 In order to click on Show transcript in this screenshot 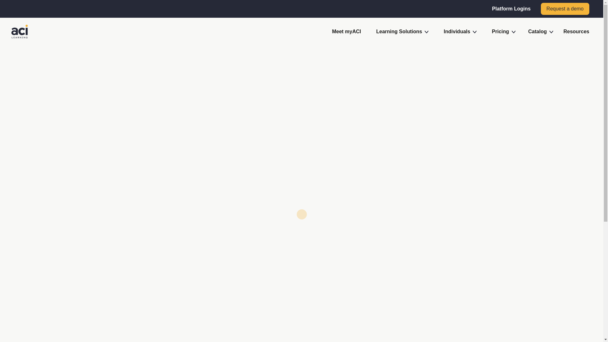, I will do `click(231, 271)`.